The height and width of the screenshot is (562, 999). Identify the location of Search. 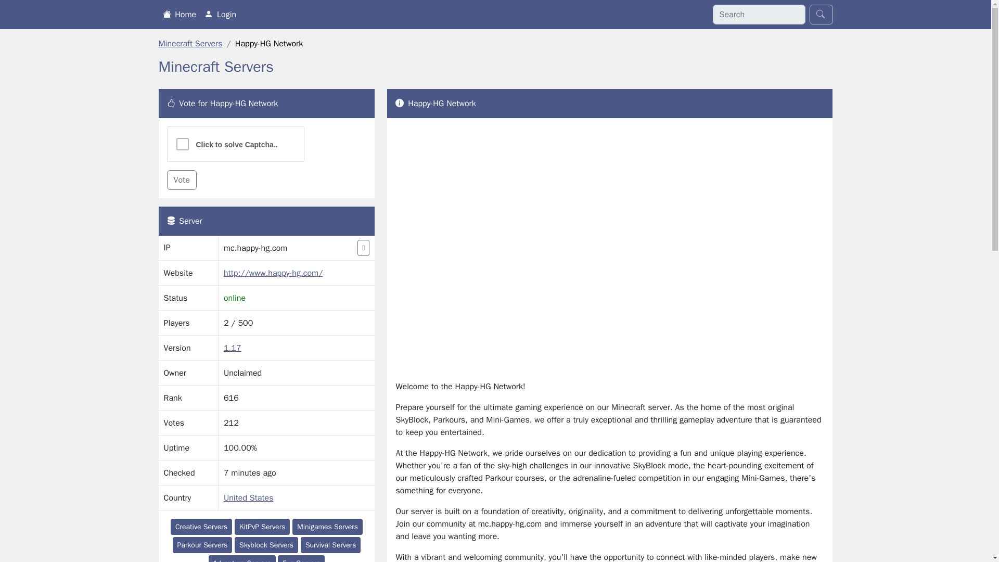
(821, 15).